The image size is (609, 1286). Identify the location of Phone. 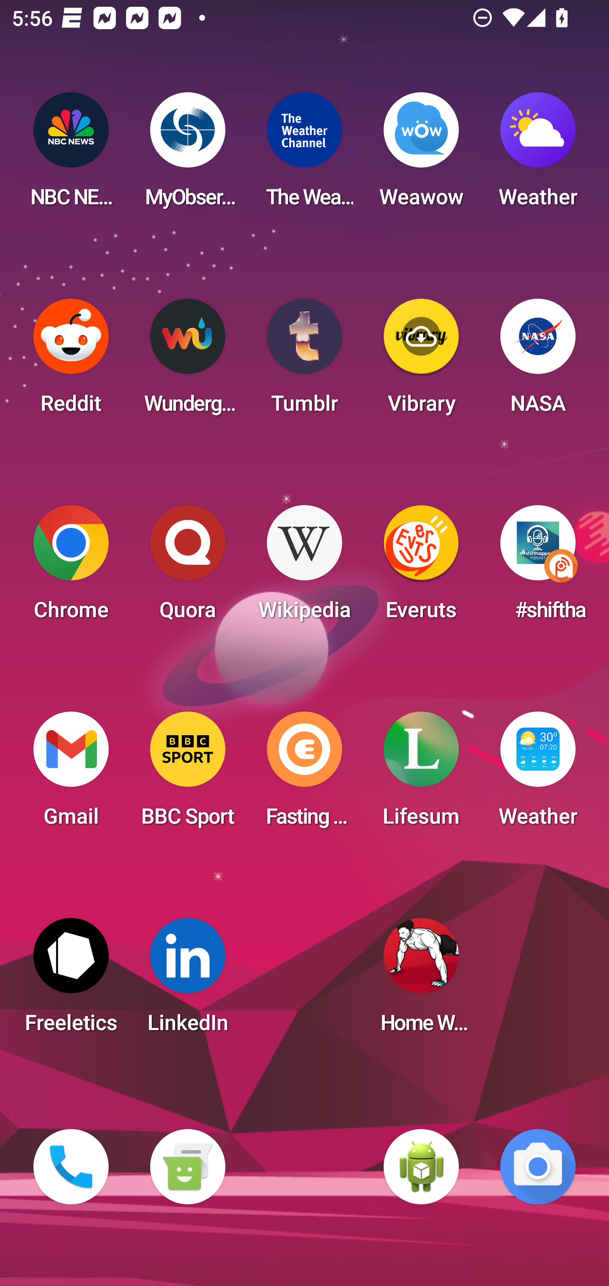
(71, 1167).